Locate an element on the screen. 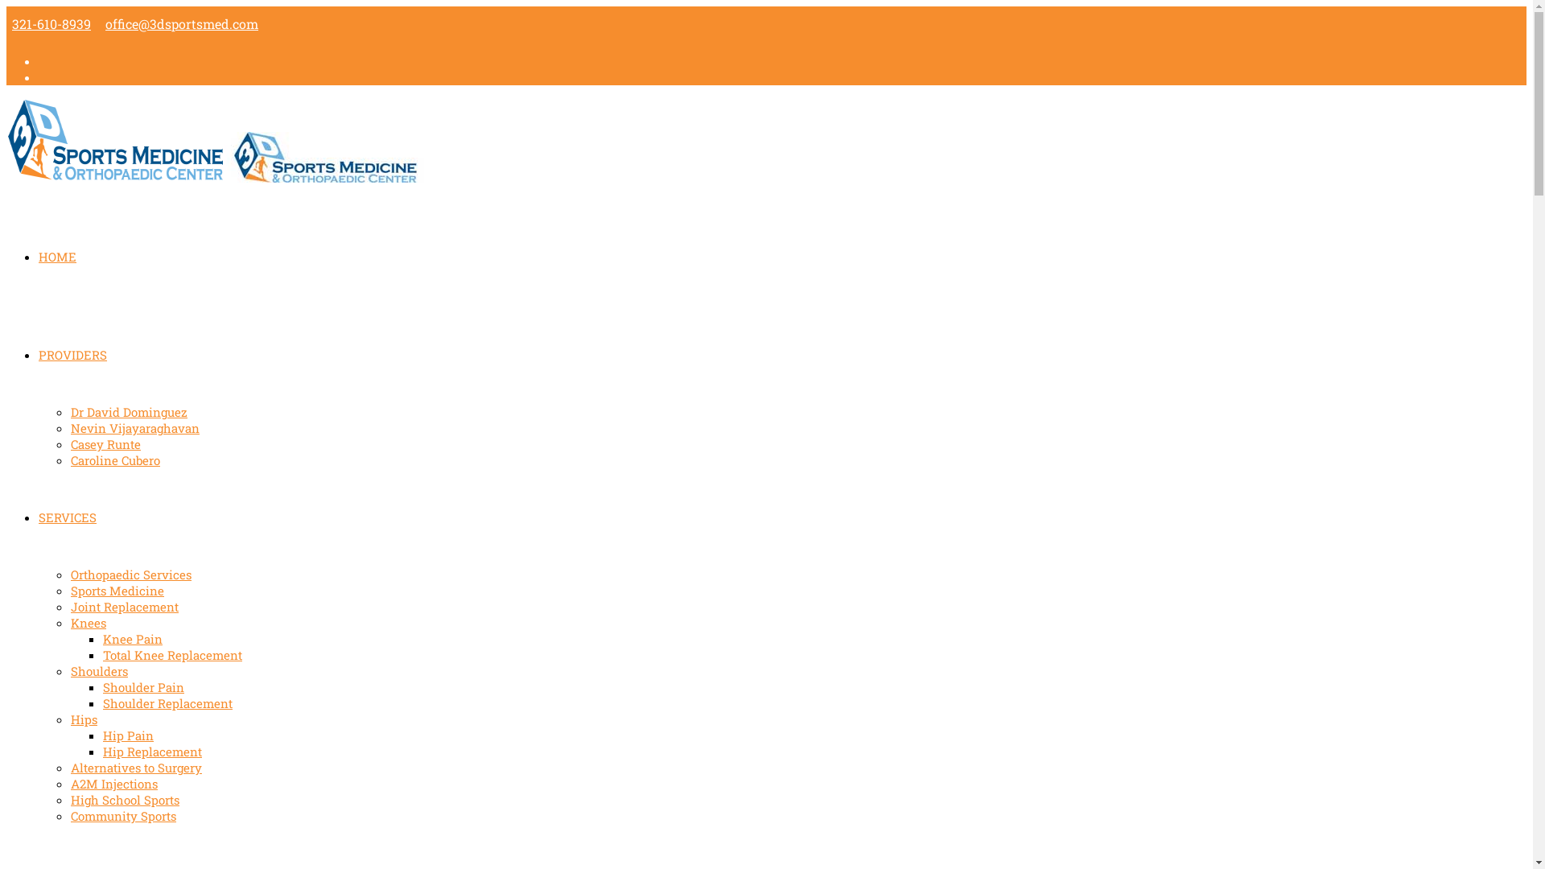  Hip Replacement is located at coordinates (153, 752).